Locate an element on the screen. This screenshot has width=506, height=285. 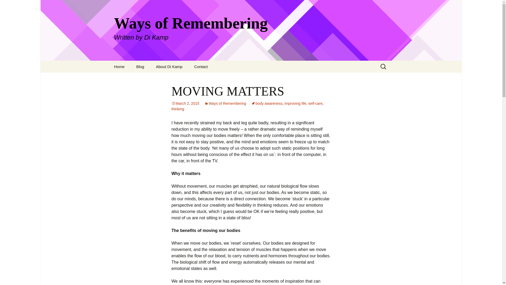
March 2, 2015 is located at coordinates (201, 66).